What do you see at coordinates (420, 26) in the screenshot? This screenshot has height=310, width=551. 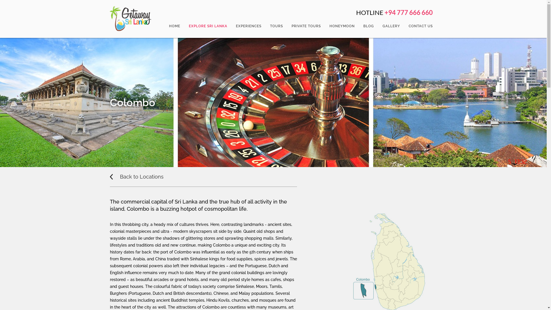 I see `CONTACT US` at bounding box center [420, 26].